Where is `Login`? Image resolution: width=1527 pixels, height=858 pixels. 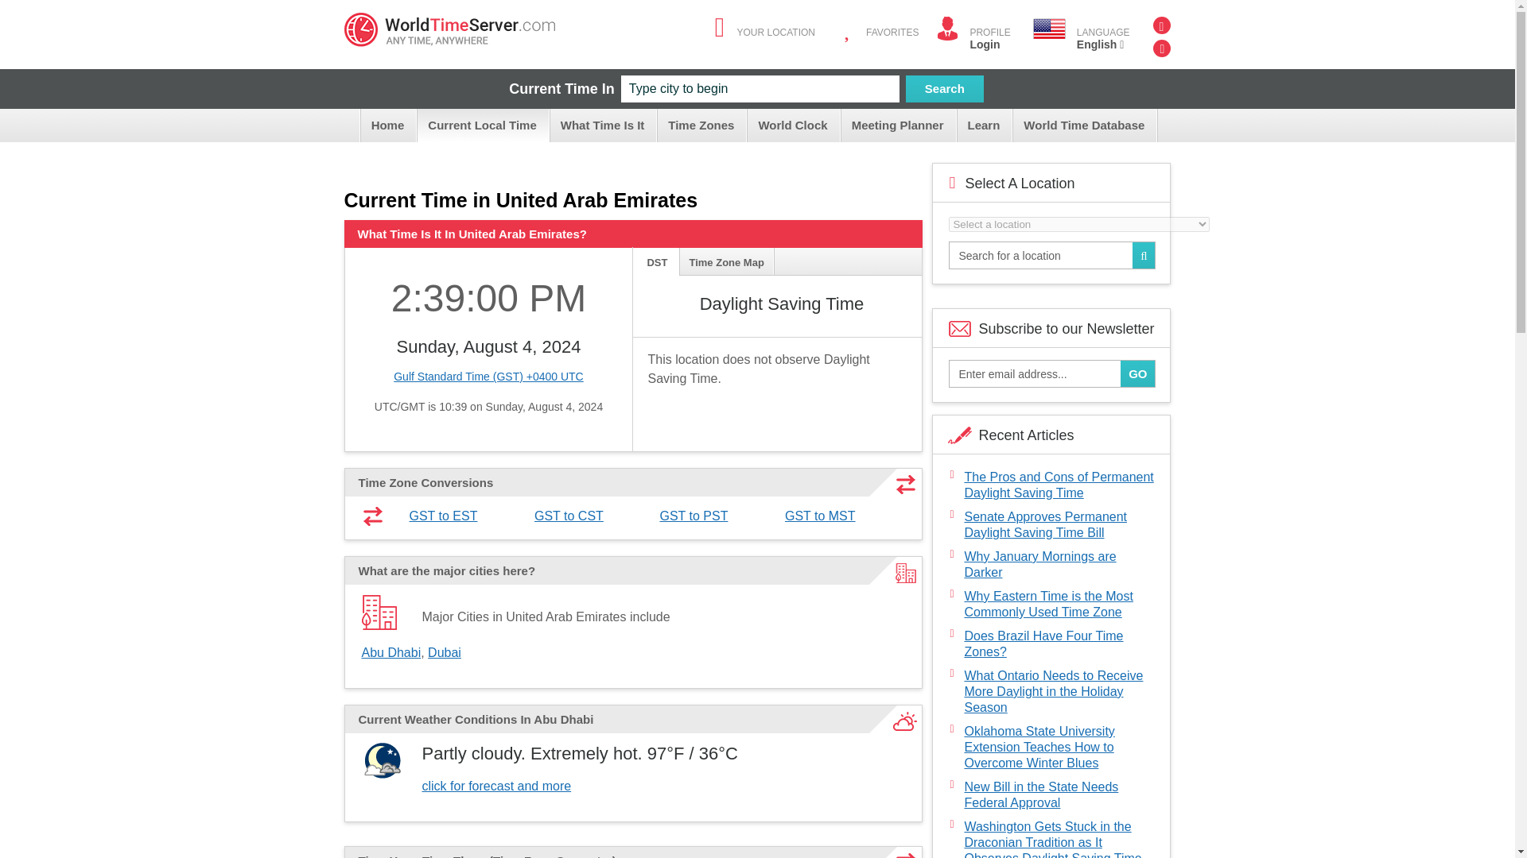 Login is located at coordinates (985, 44).